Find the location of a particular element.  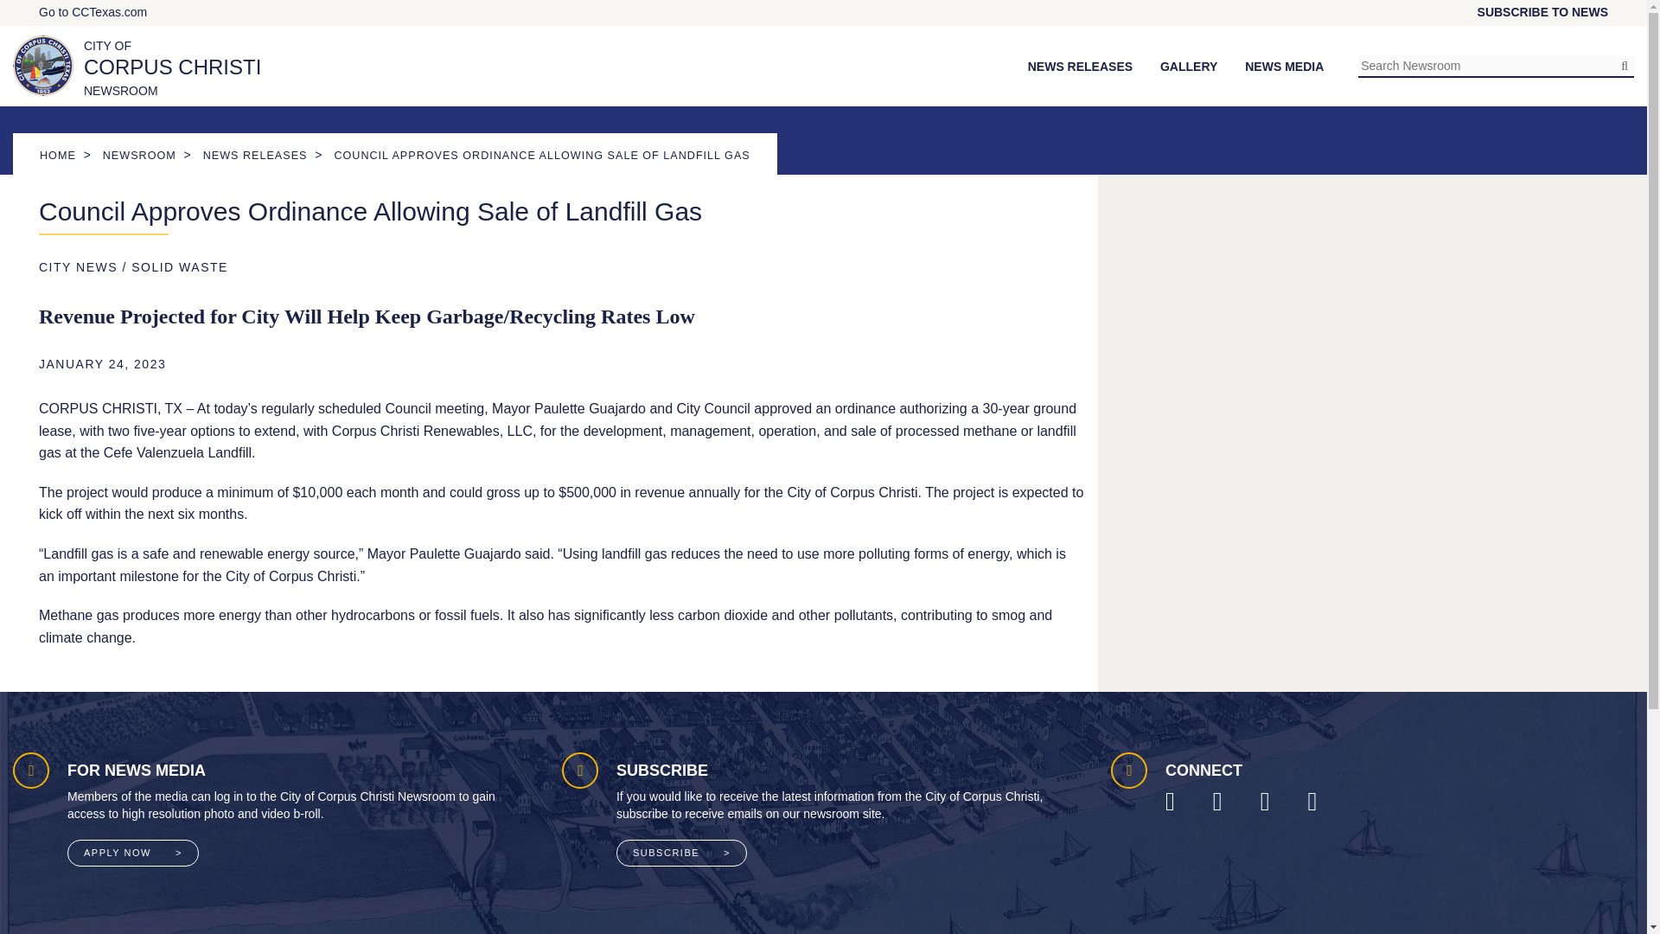

NEWS MEDIA is located at coordinates (93, 12).